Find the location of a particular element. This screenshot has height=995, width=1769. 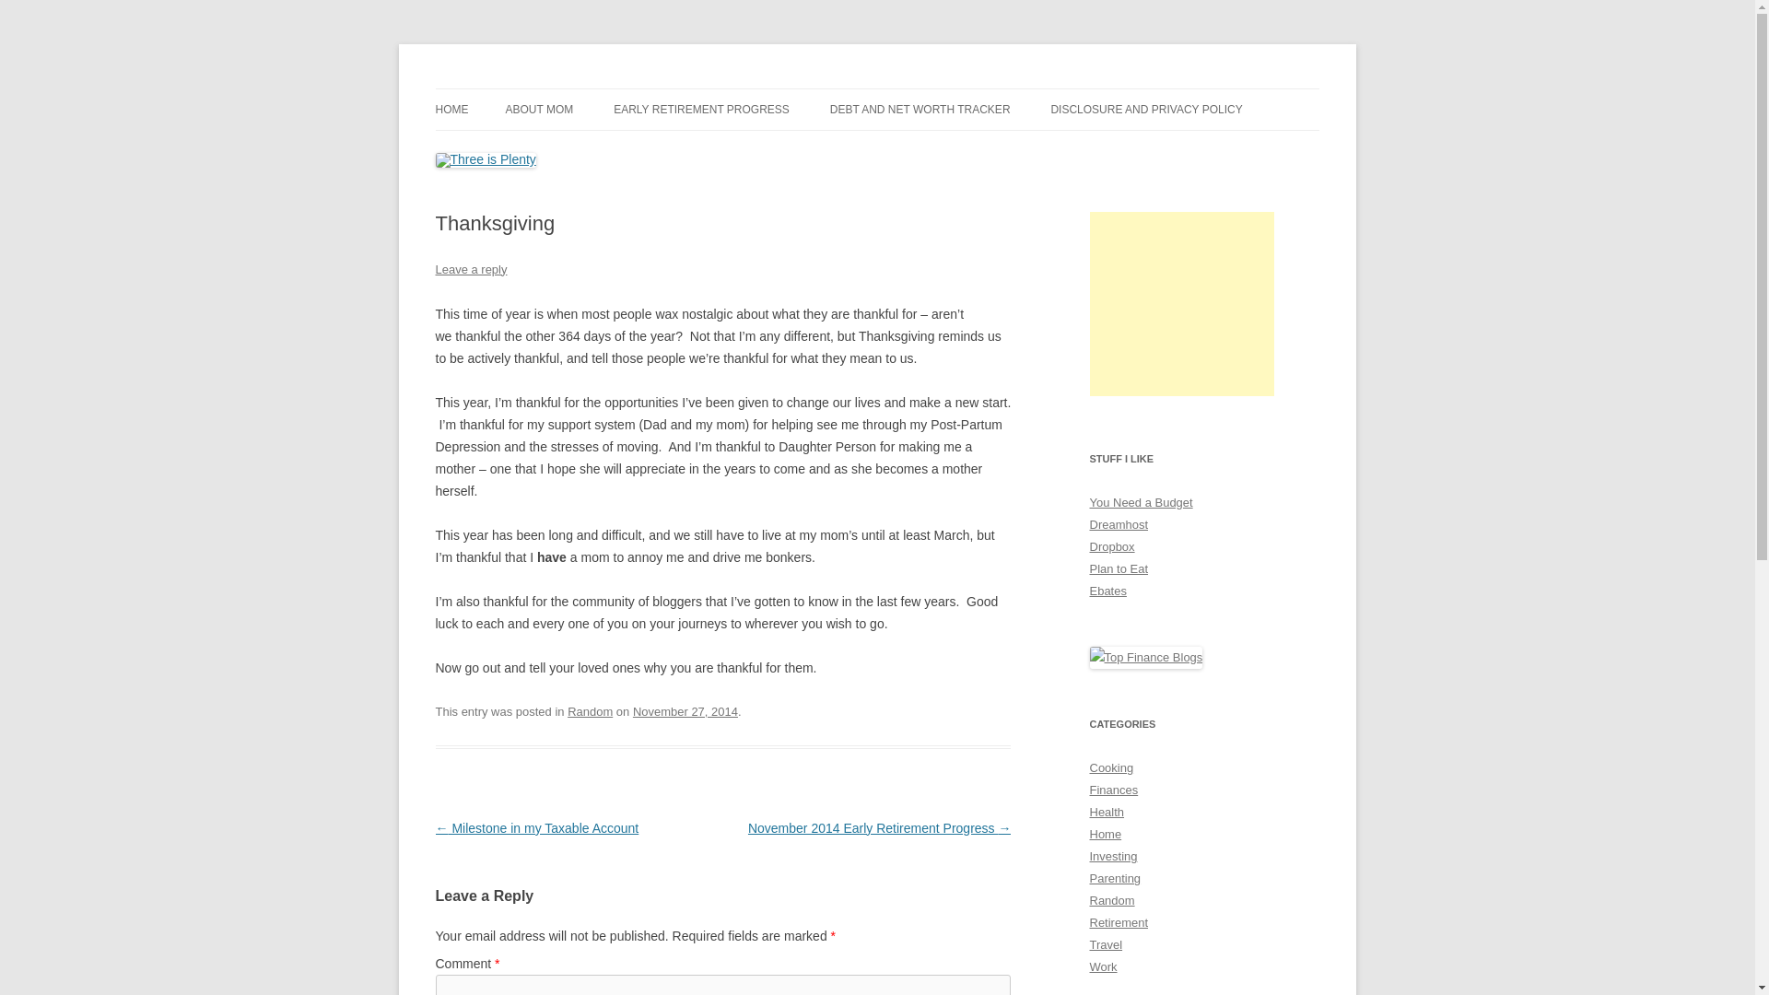

Leave a reply is located at coordinates (470, 269).